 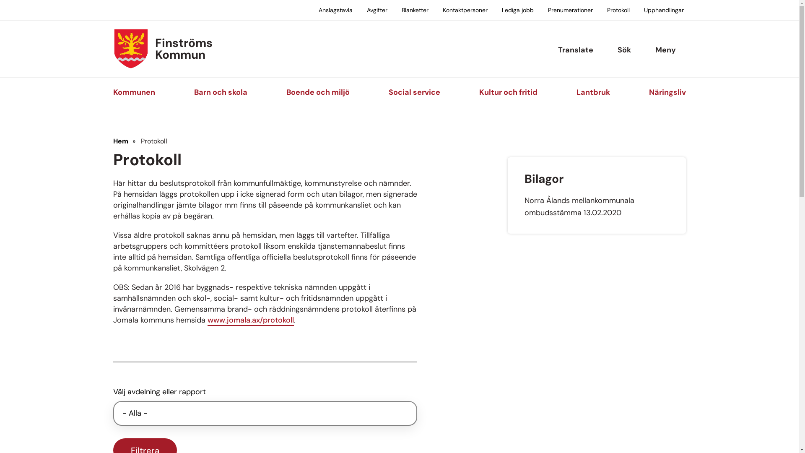 What do you see at coordinates (335, 10) in the screenshot?
I see `Anslagstavla` at bounding box center [335, 10].